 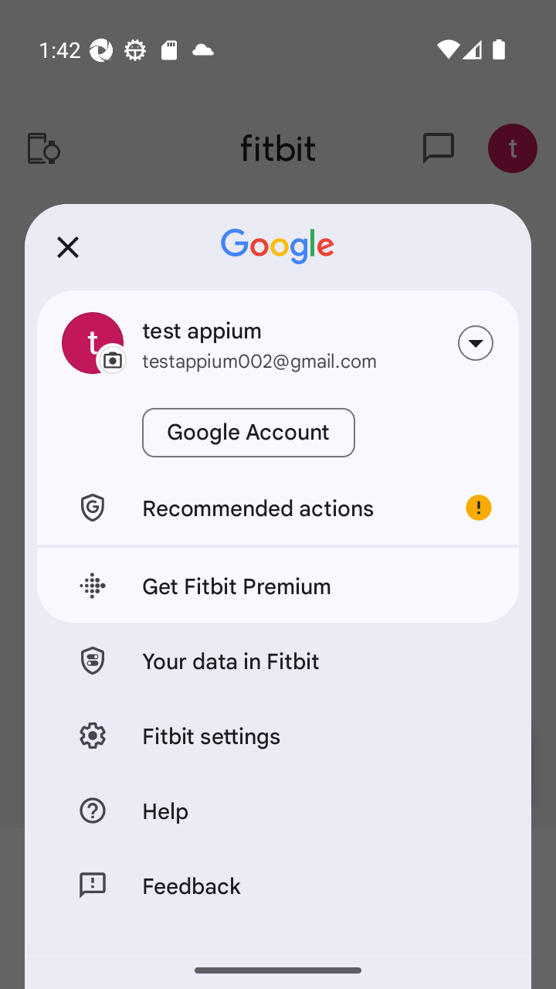 I want to click on Change profile picture., so click(x=93, y=343).